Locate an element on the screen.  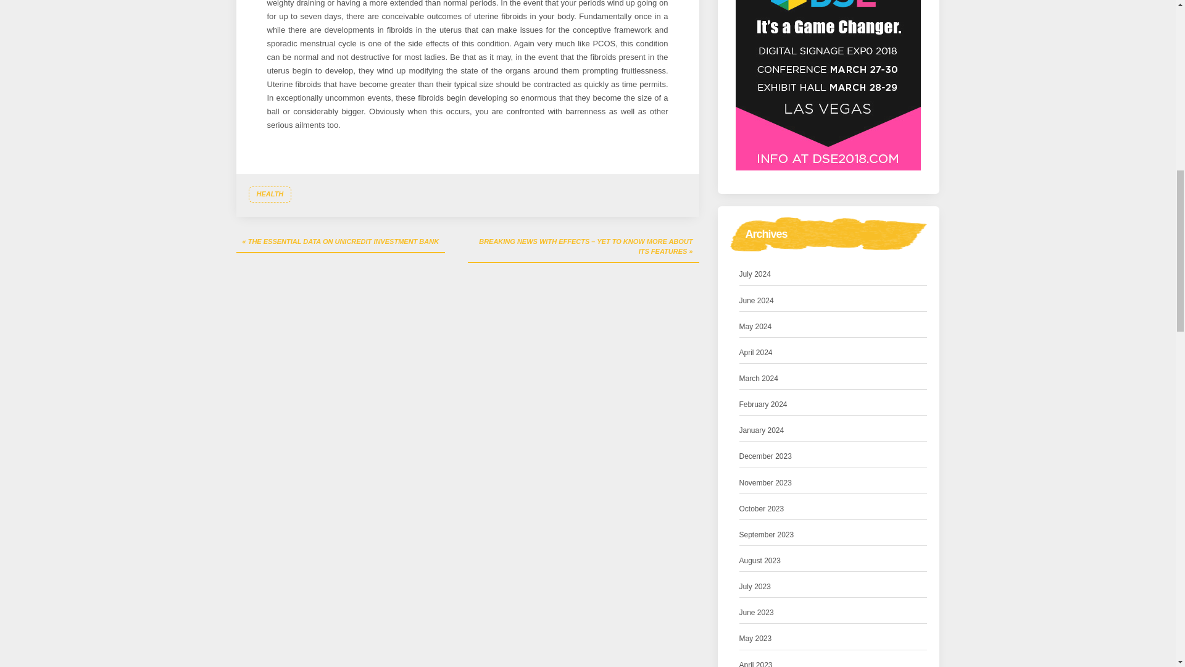
April 2024 is located at coordinates (755, 353).